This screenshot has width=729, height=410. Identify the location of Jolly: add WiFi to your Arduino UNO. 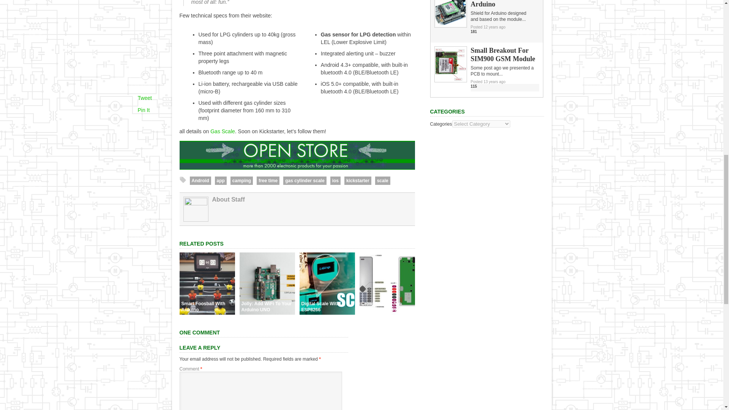
(267, 313).